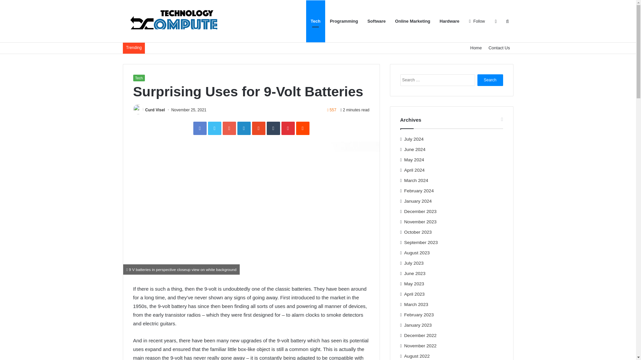 The width and height of the screenshot is (641, 360). What do you see at coordinates (258, 128) in the screenshot?
I see `StumbleUpon` at bounding box center [258, 128].